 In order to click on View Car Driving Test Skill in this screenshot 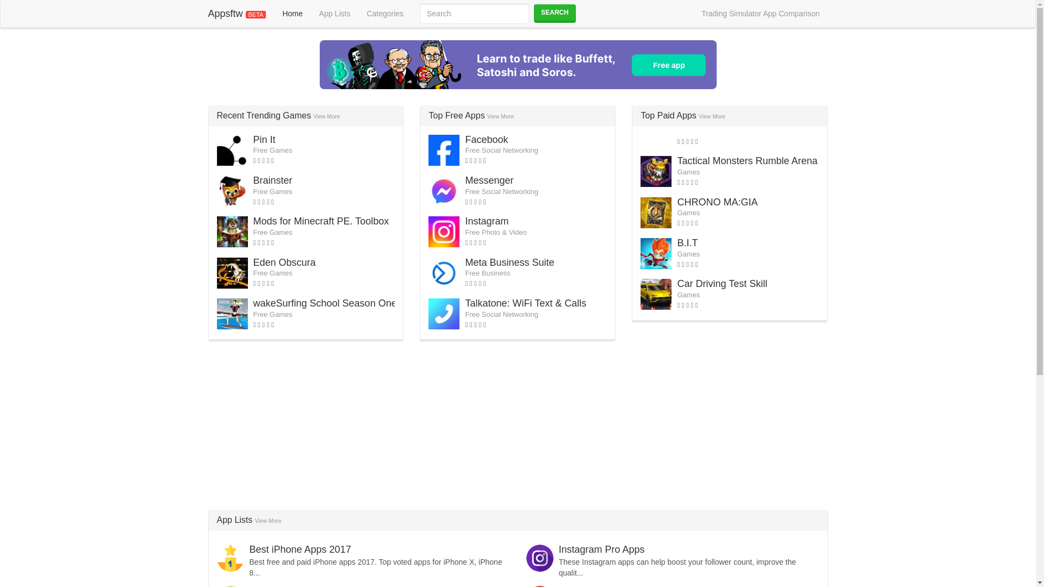, I will do `click(722, 284)`.